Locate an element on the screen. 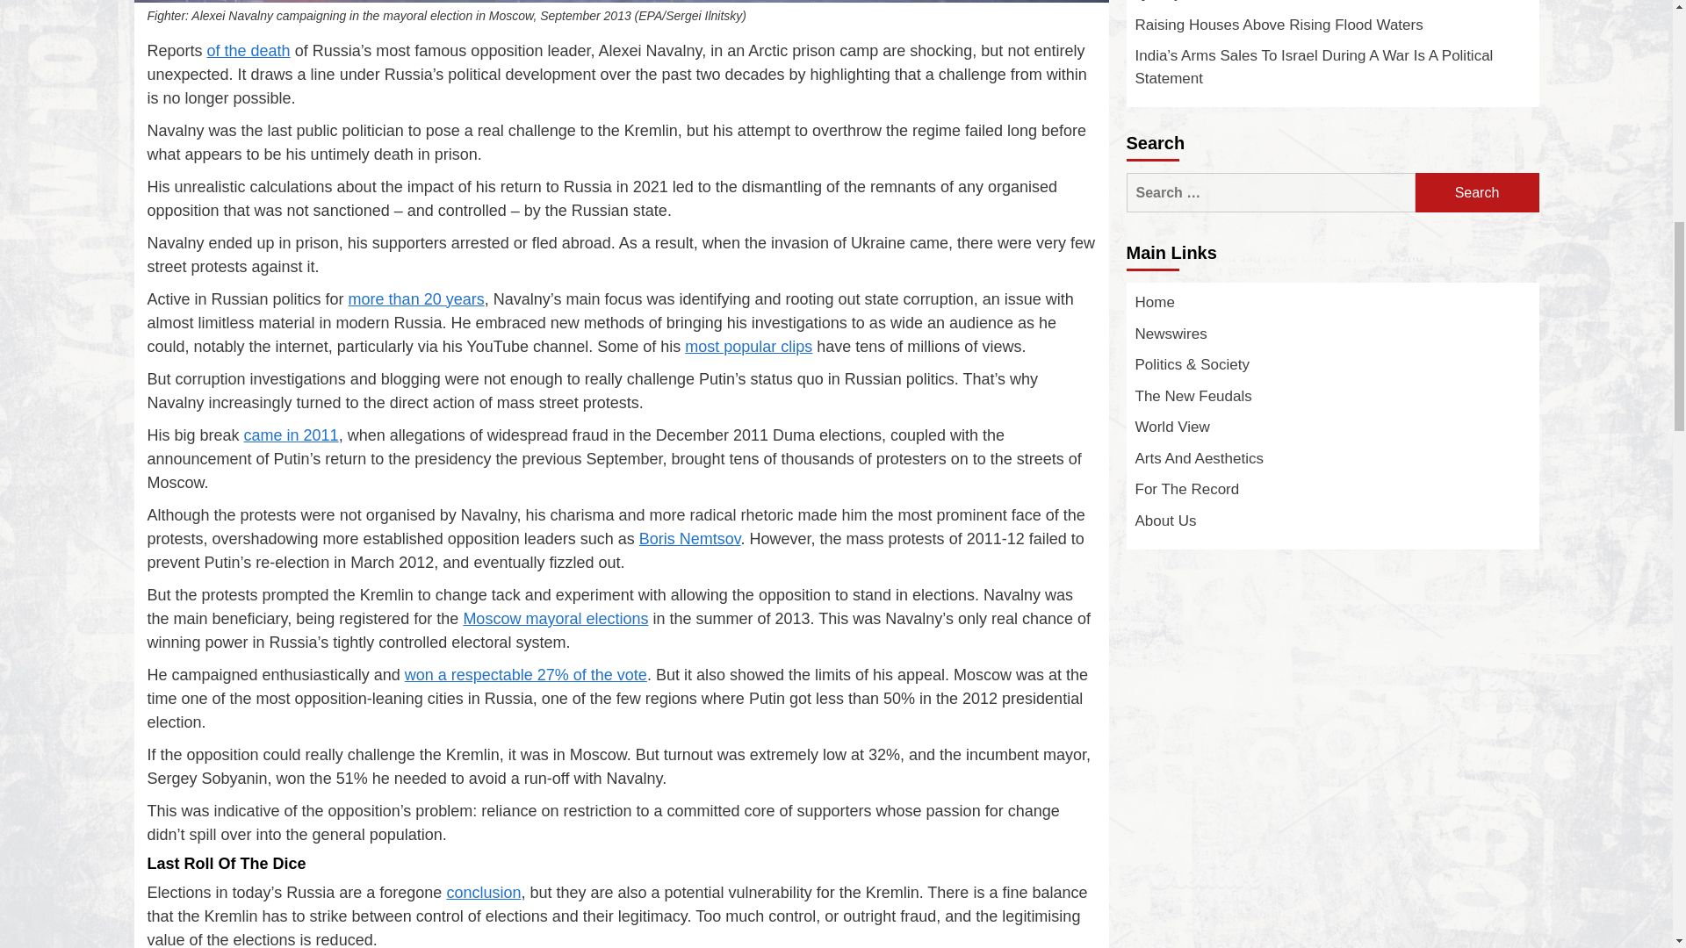 This screenshot has width=1686, height=948. conclusion is located at coordinates (483, 892).